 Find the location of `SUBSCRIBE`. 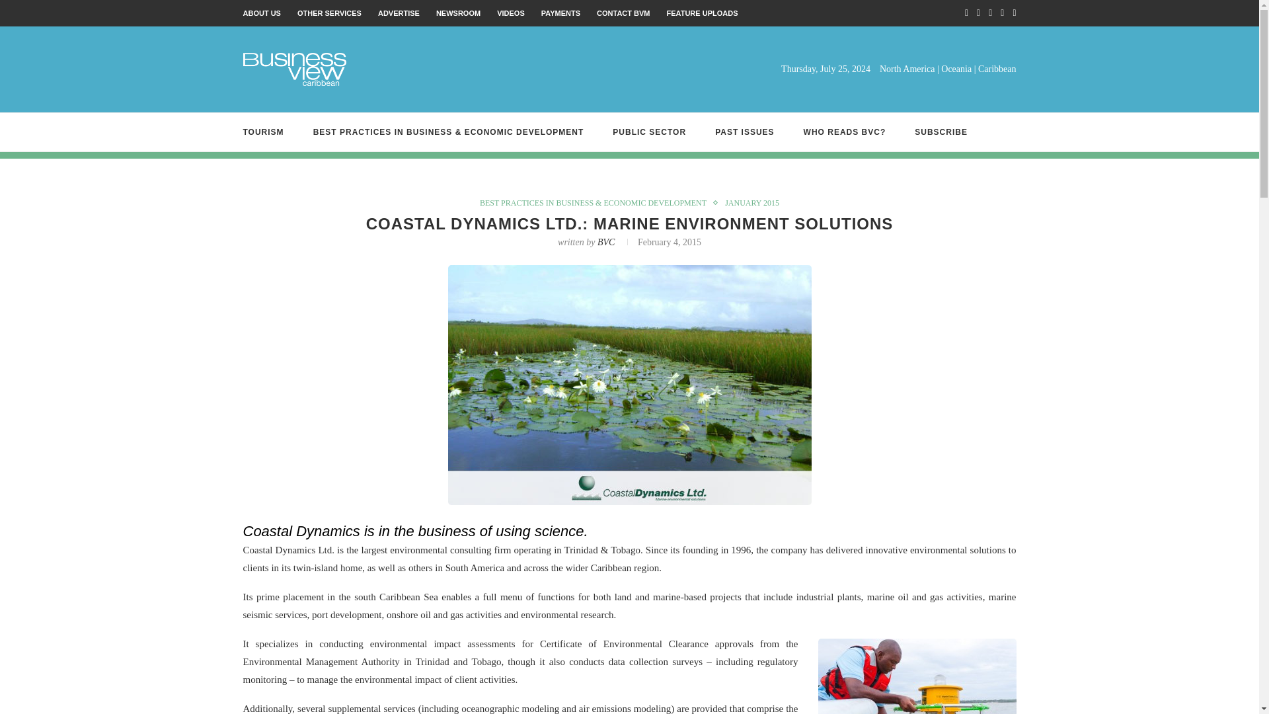

SUBSCRIBE is located at coordinates (941, 132).